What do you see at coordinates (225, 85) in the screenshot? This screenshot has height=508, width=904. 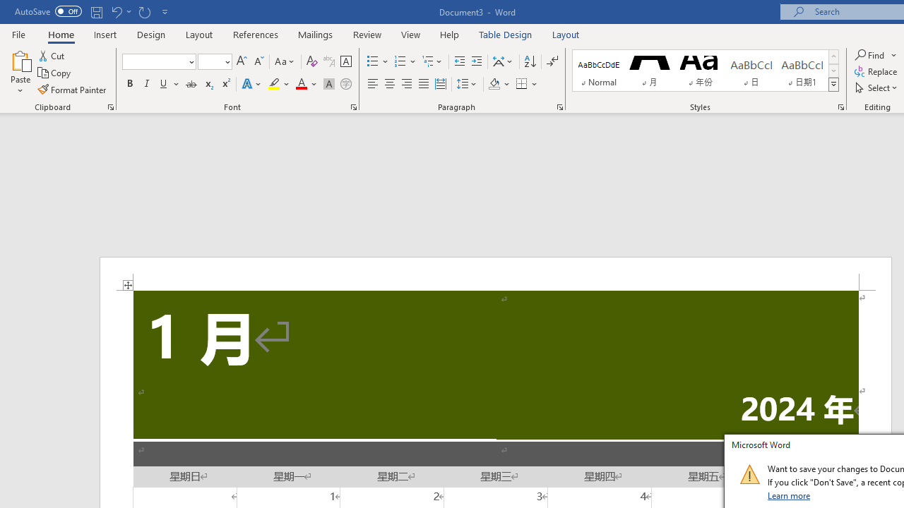 I see `Superscript` at bounding box center [225, 85].